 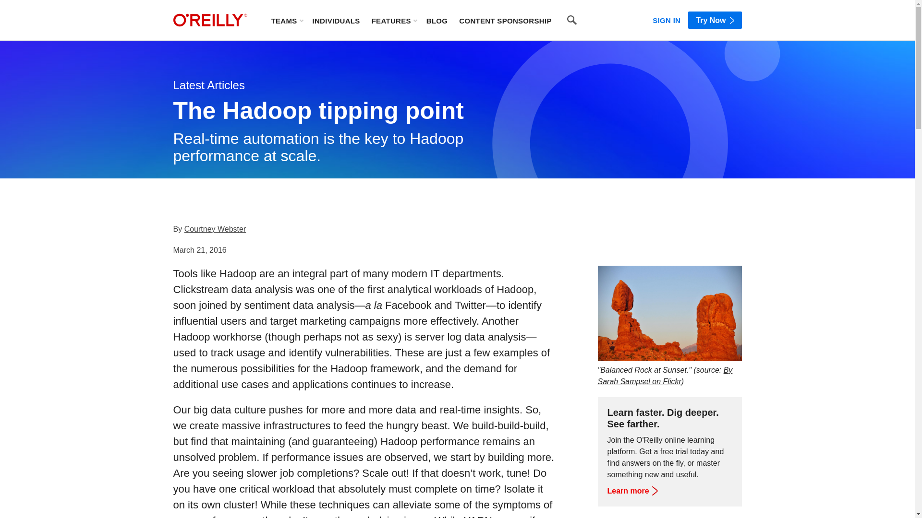 What do you see at coordinates (286, 20) in the screenshot?
I see `TEAMS` at bounding box center [286, 20].